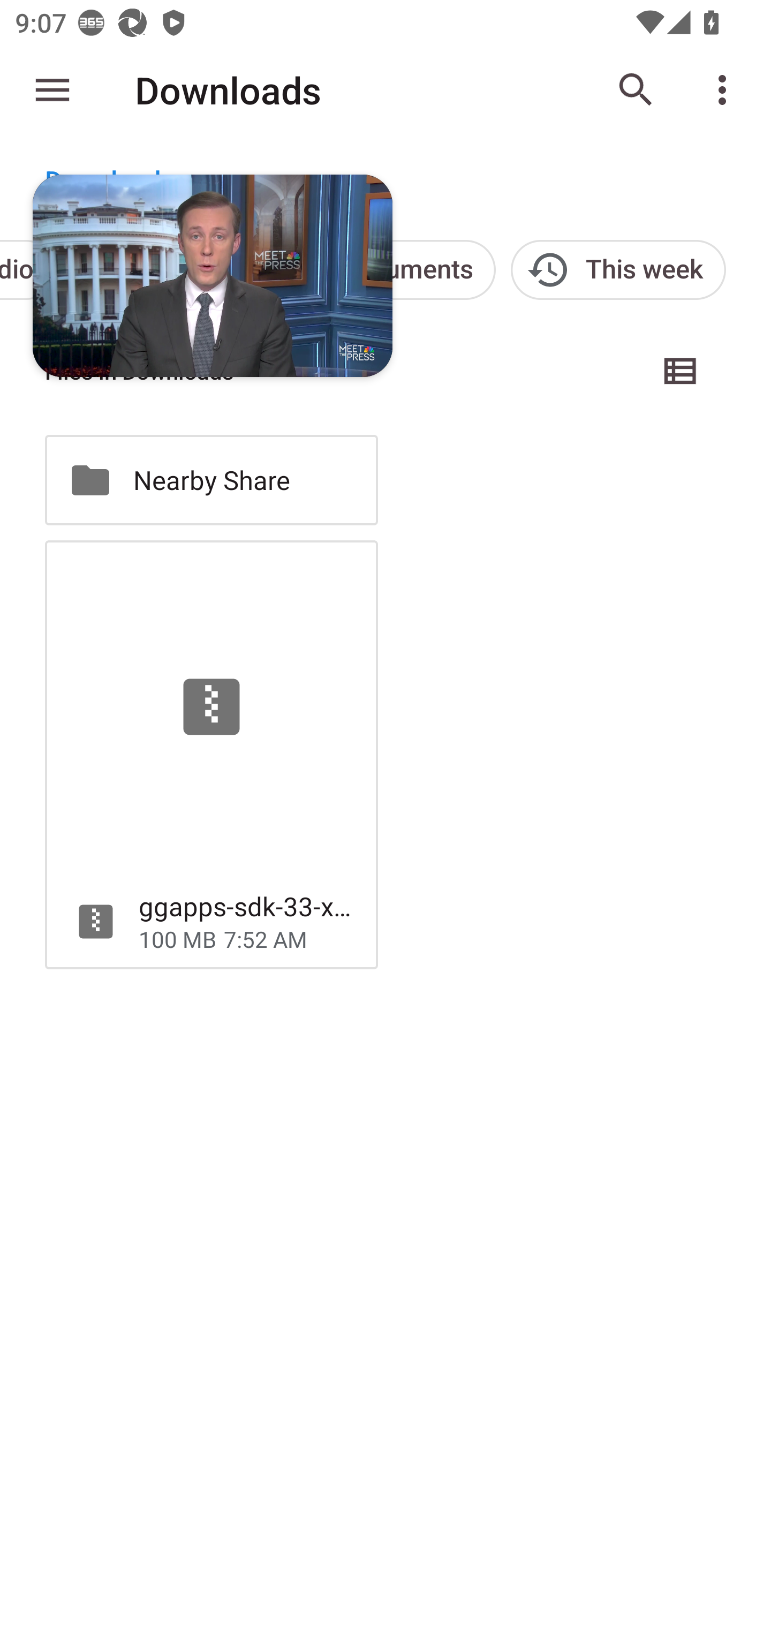 The width and height of the screenshot is (771, 1628). Describe the element at coordinates (52, 90) in the screenshot. I see `Show roots` at that location.